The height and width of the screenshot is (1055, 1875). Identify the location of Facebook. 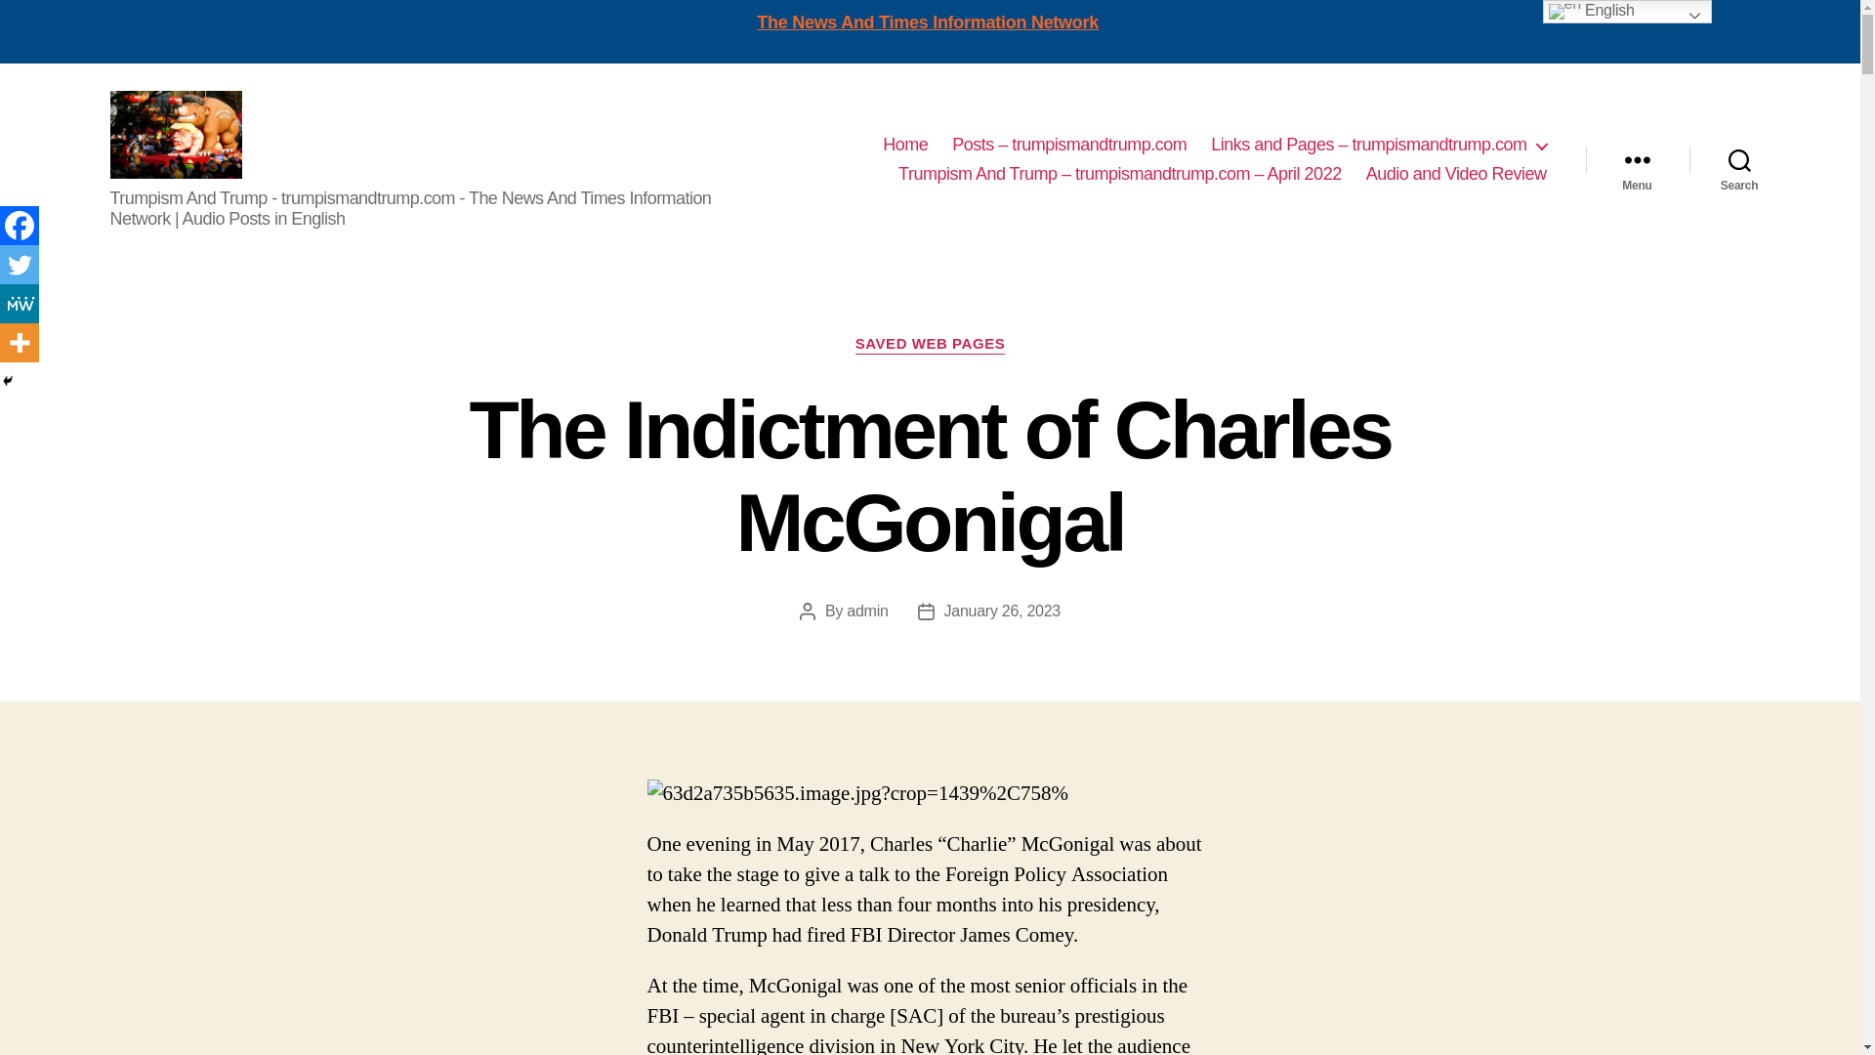
(20, 225).